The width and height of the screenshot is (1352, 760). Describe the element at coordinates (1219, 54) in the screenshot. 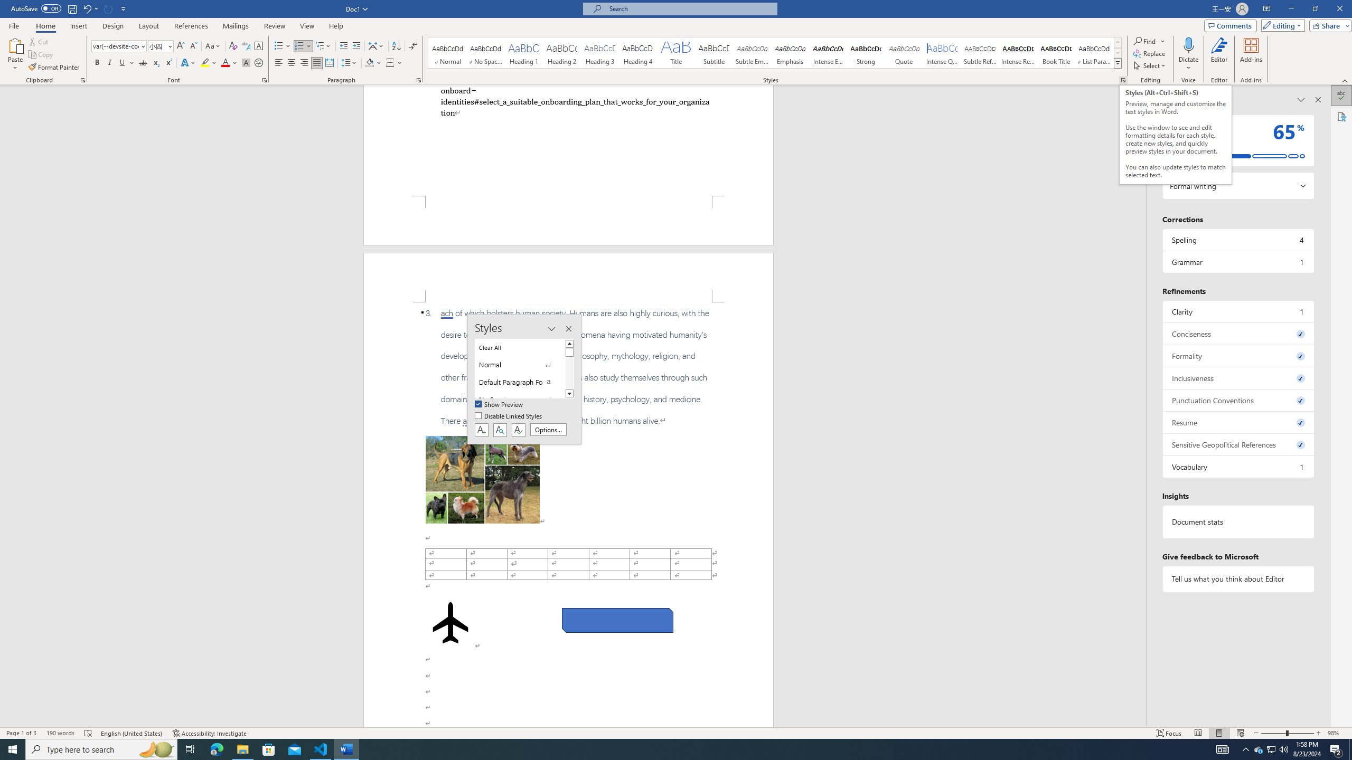

I see `Editor` at that location.